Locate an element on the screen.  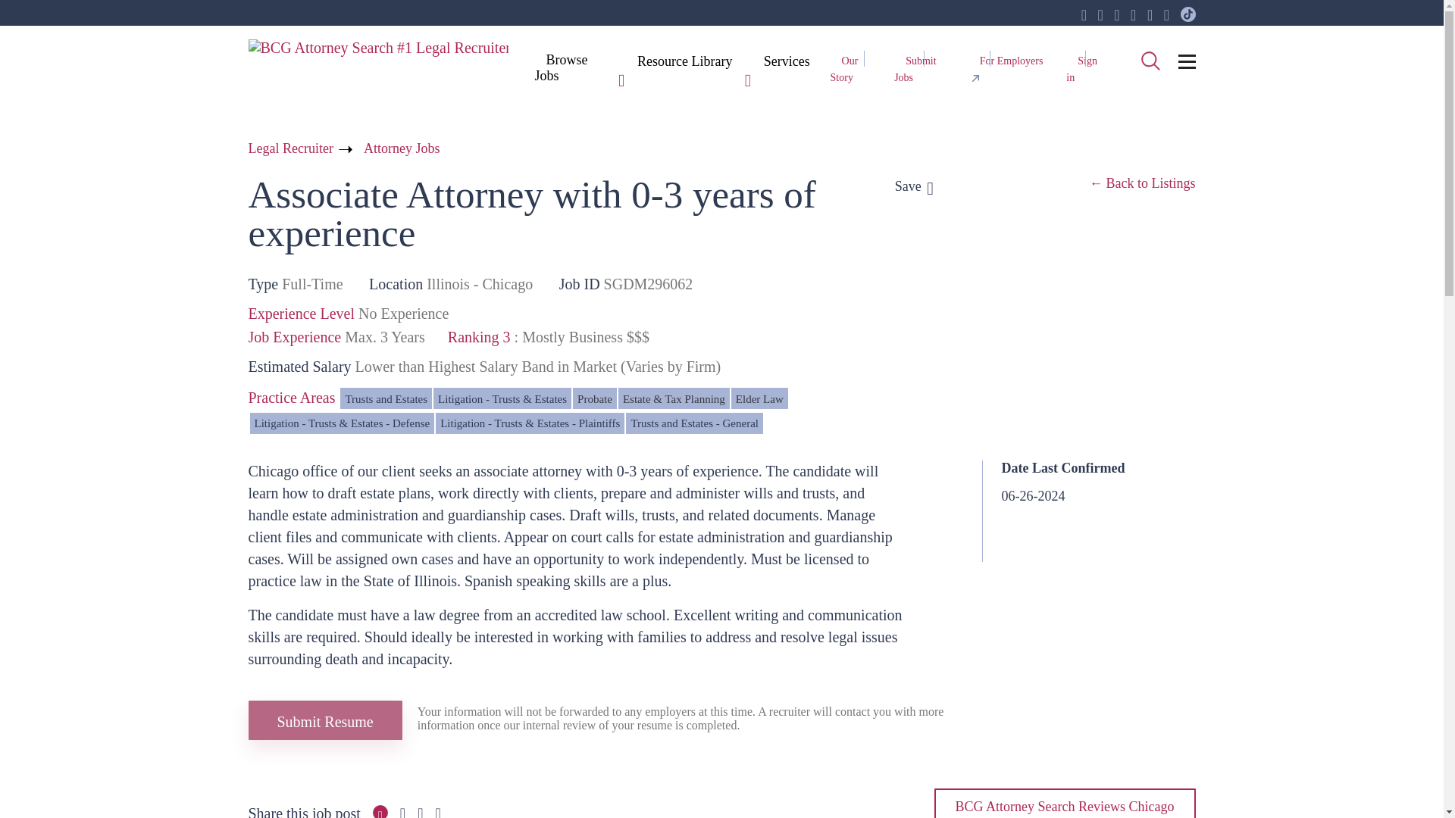
Services is located at coordinates (787, 62).